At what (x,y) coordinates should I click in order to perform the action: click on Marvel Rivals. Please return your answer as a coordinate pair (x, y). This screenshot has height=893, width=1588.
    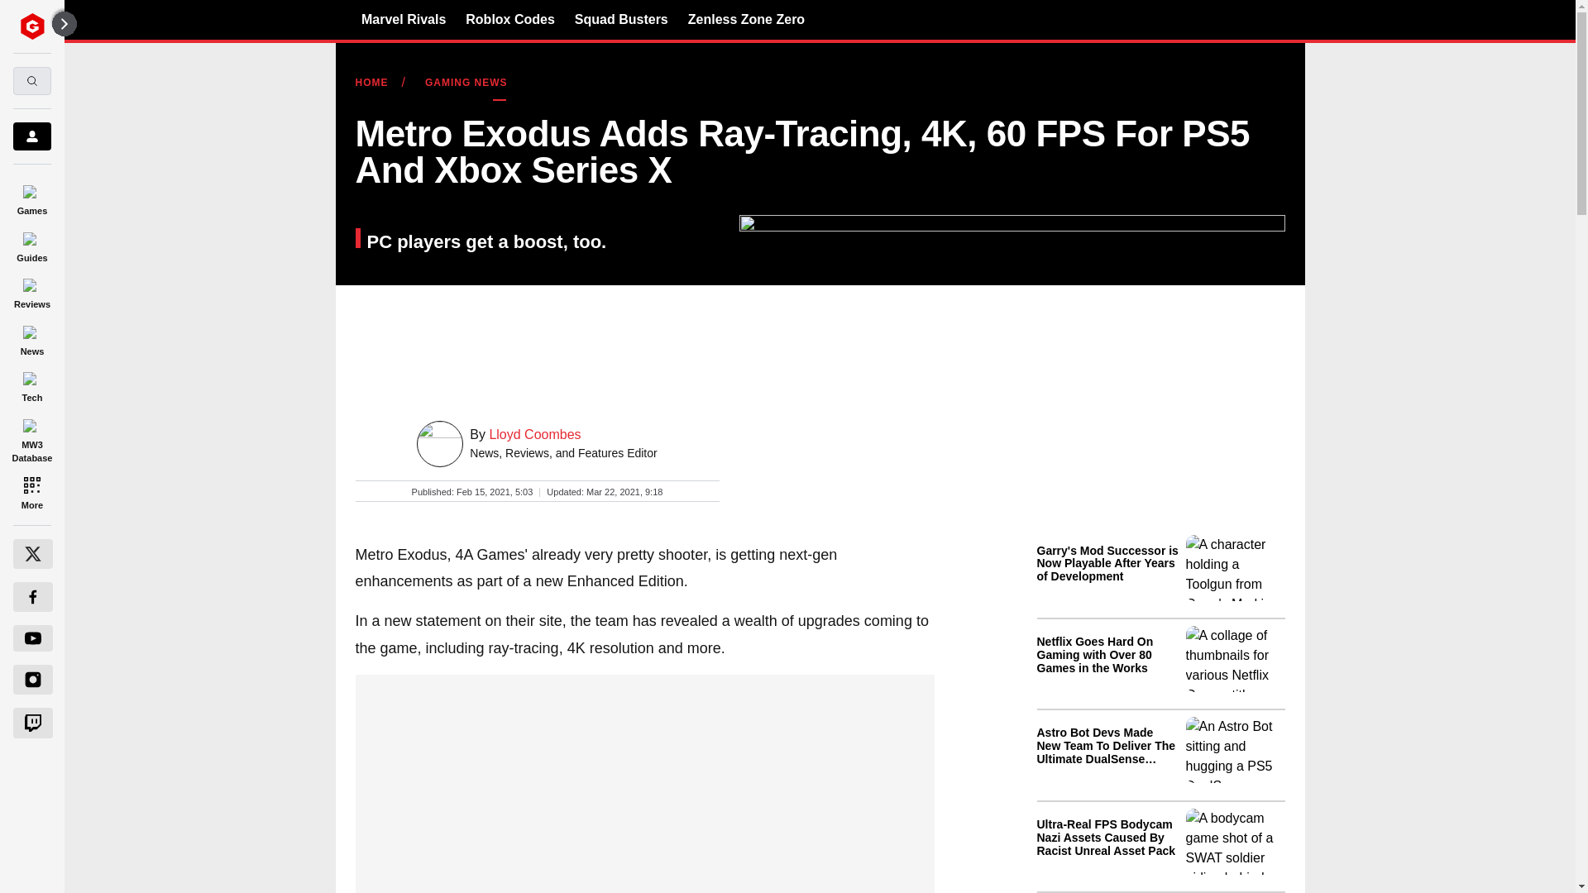
    Looking at the image, I should click on (404, 19).